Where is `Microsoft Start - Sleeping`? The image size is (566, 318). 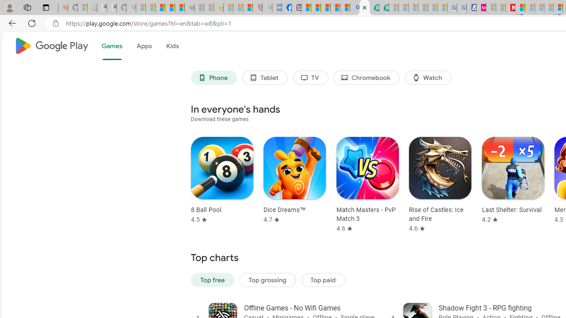
Microsoft Start - Sleeping is located at coordinates (501, 8).